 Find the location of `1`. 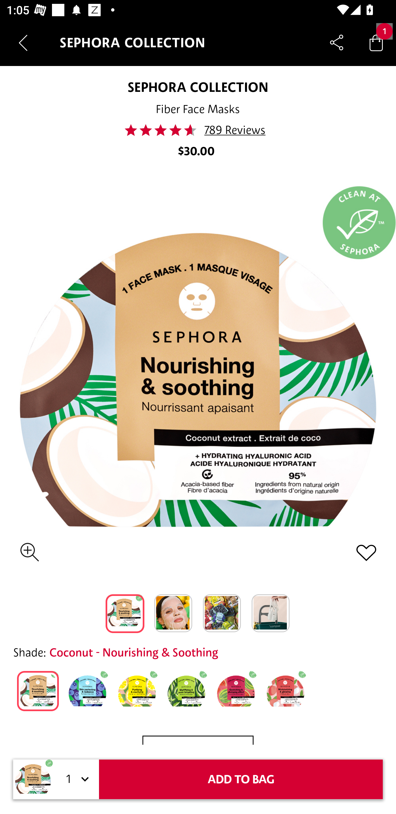

1 is located at coordinates (76, 779).